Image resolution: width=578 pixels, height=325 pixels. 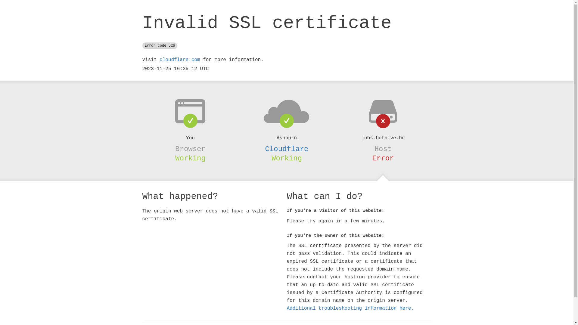 What do you see at coordinates (287, 149) in the screenshot?
I see `Cloudflare` at bounding box center [287, 149].